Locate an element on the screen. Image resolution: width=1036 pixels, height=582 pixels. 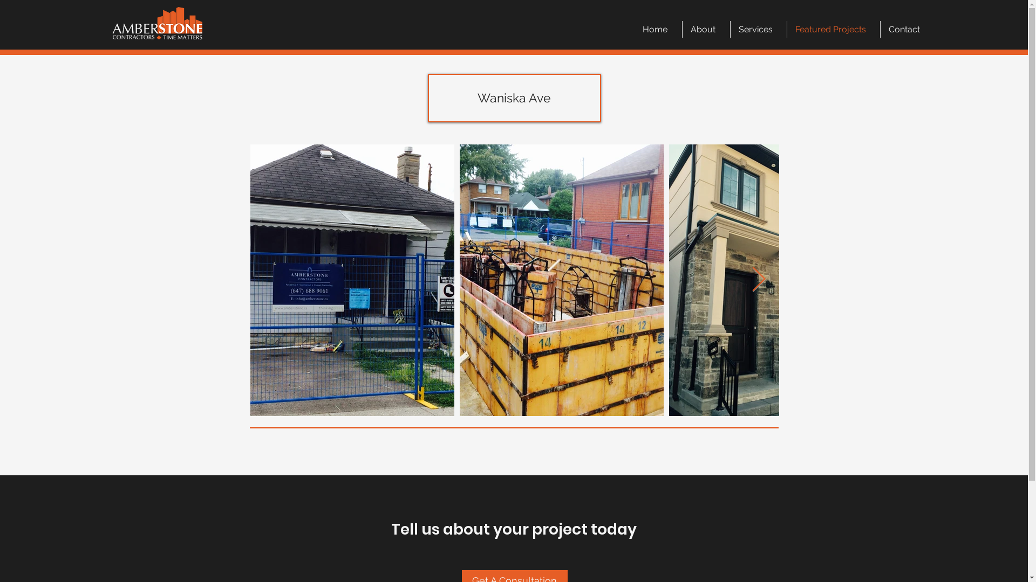
Featured Projects is located at coordinates (834, 29).